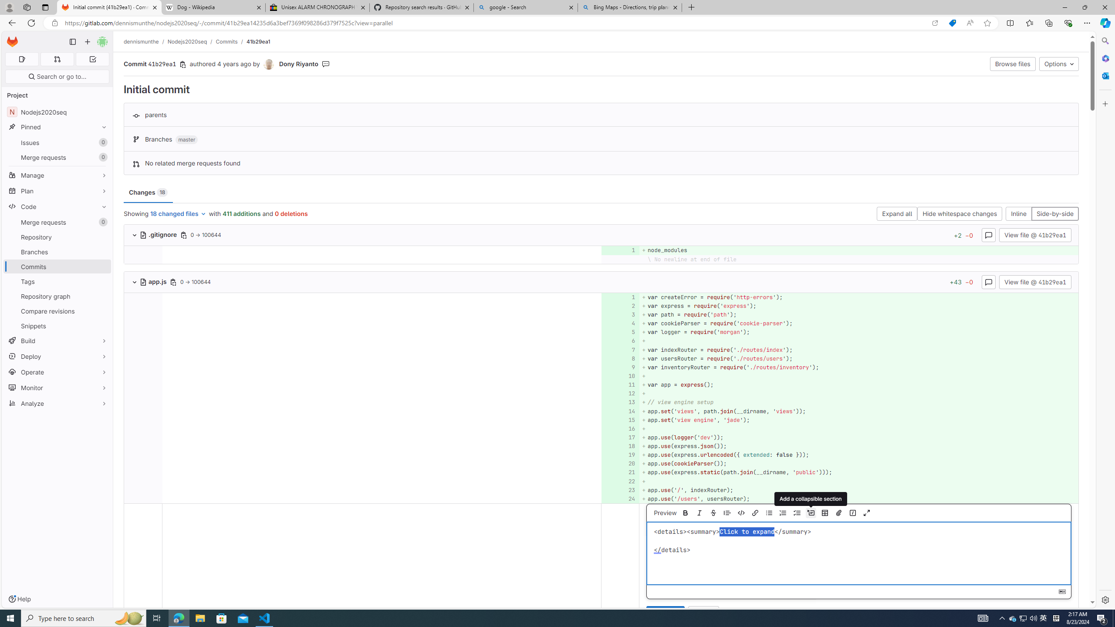  What do you see at coordinates (858, 464) in the screenshot?
I see `+ app.use(cookieParser()); ` at bounding box center [858, 464].